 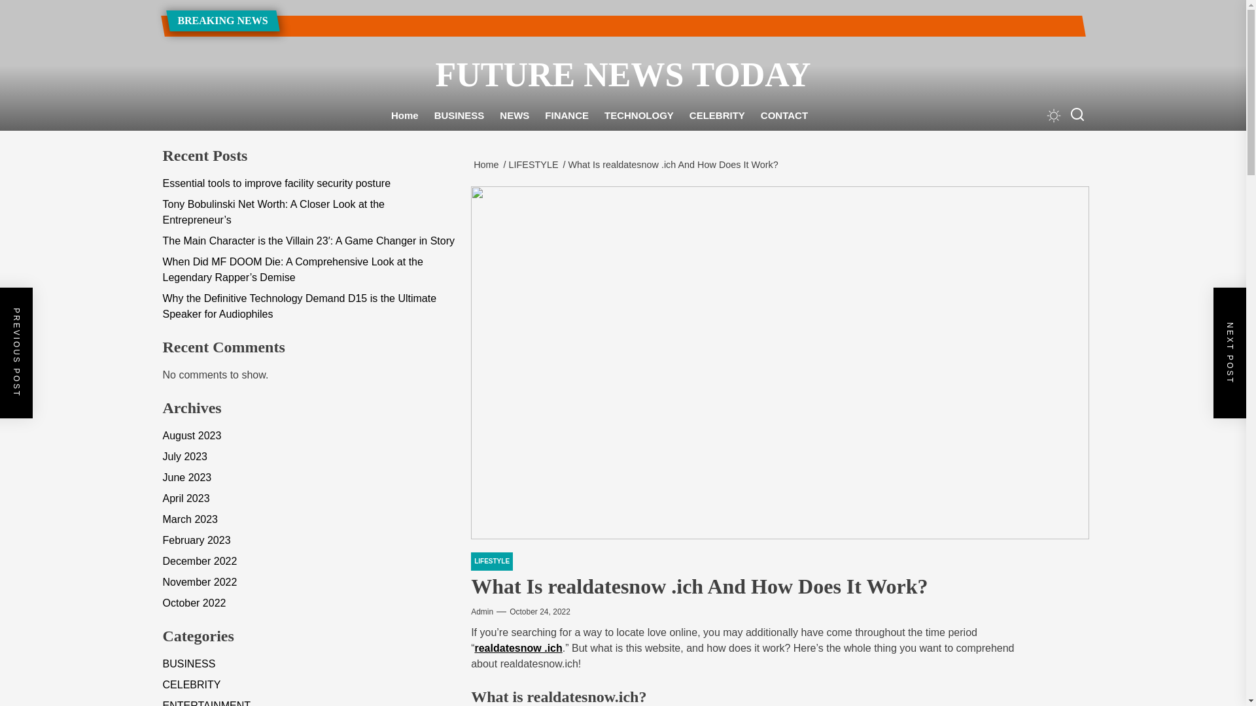 I want to click on NEWS, so click(x=514, y=116).